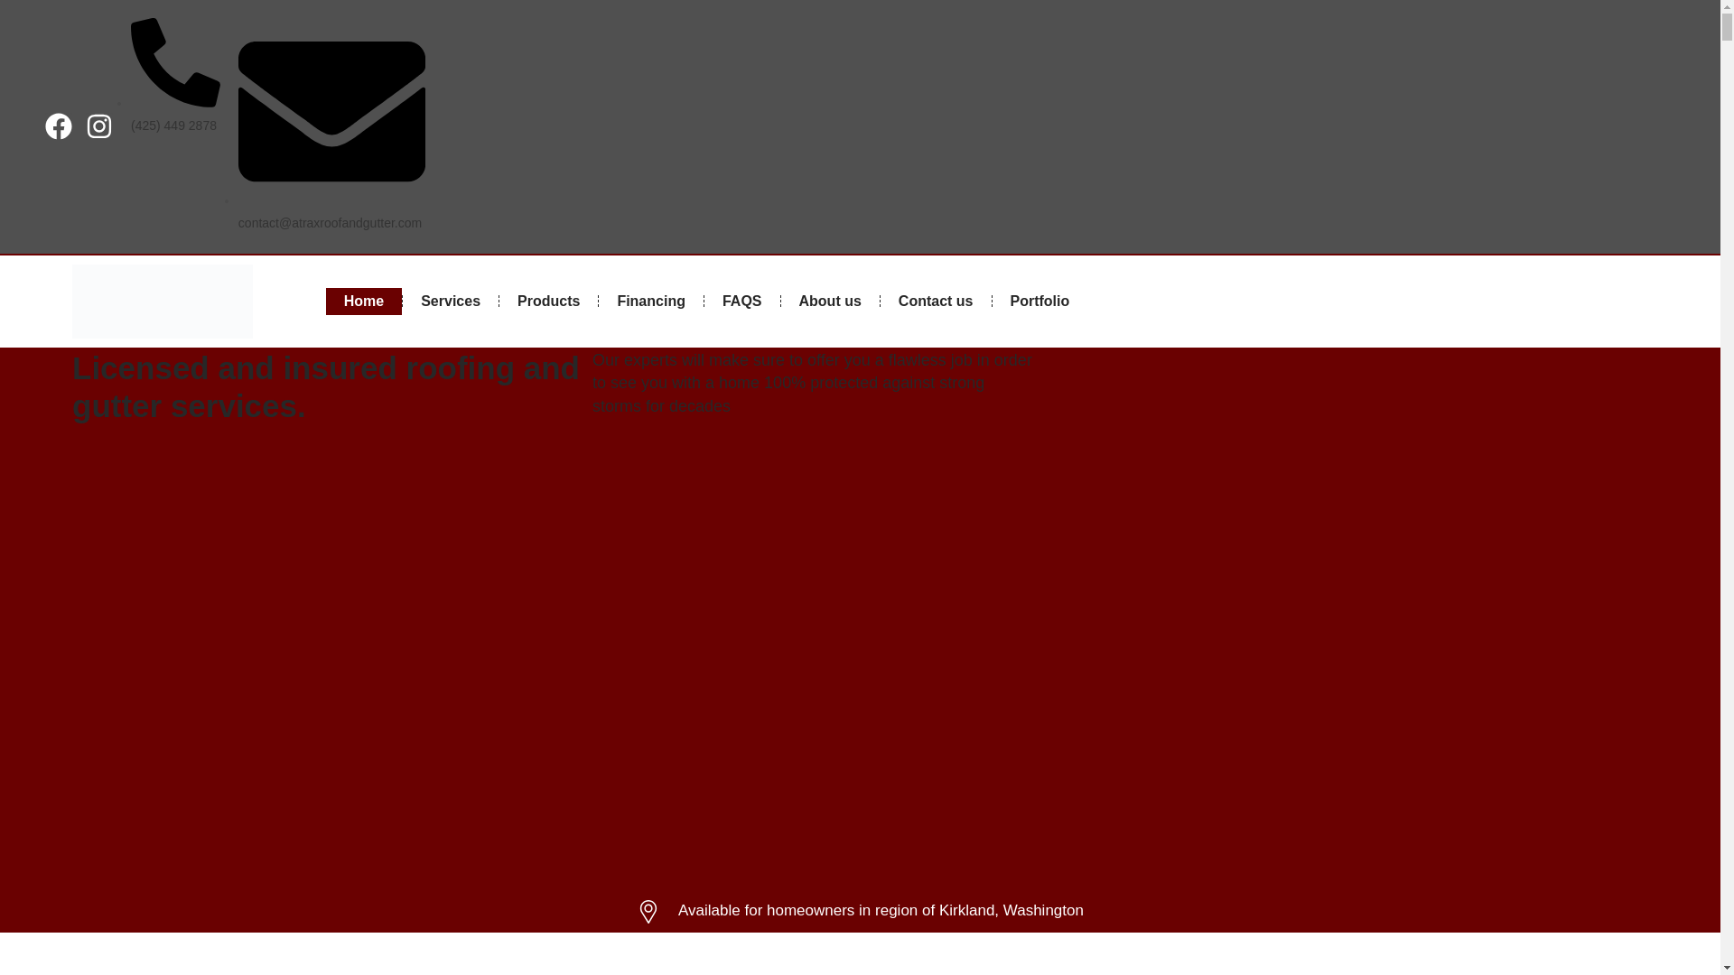 The image size is (1734, 975). I want to click on Services, so click(450, 301).